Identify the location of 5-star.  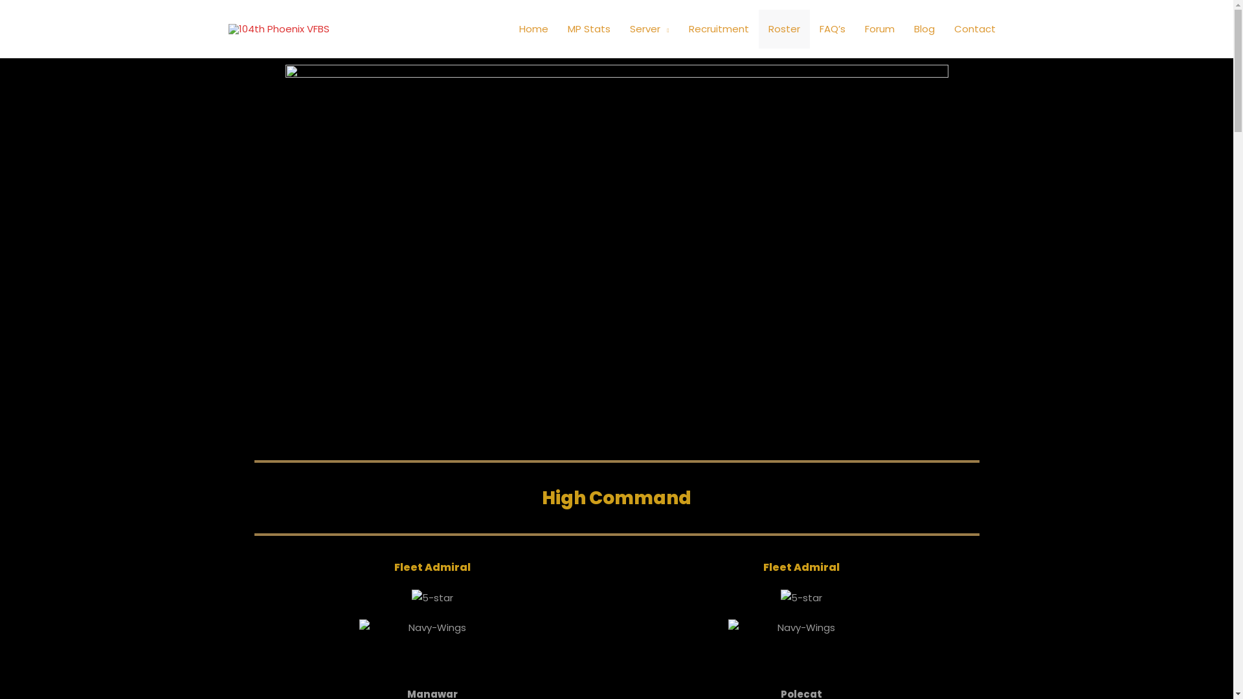
(801, 598).